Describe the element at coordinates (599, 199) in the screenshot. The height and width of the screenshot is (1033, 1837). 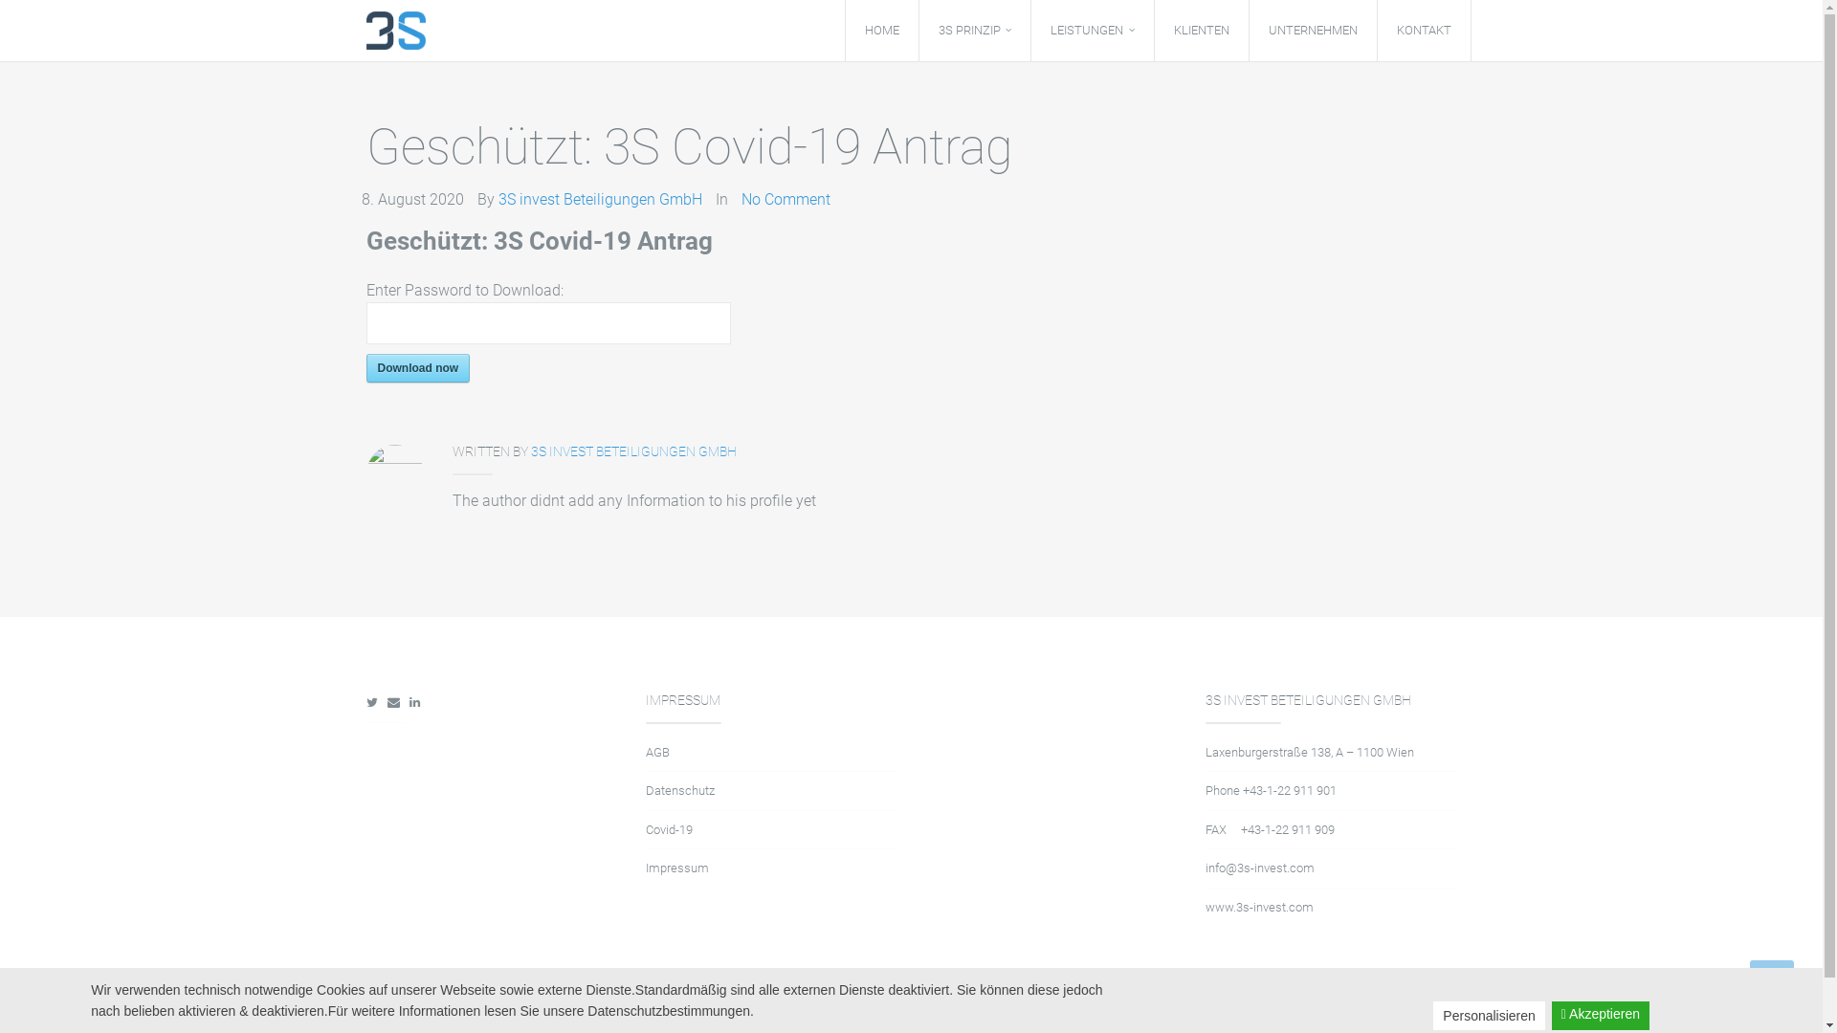
I see `3S invest Beteiligungen GmbH` at that location.